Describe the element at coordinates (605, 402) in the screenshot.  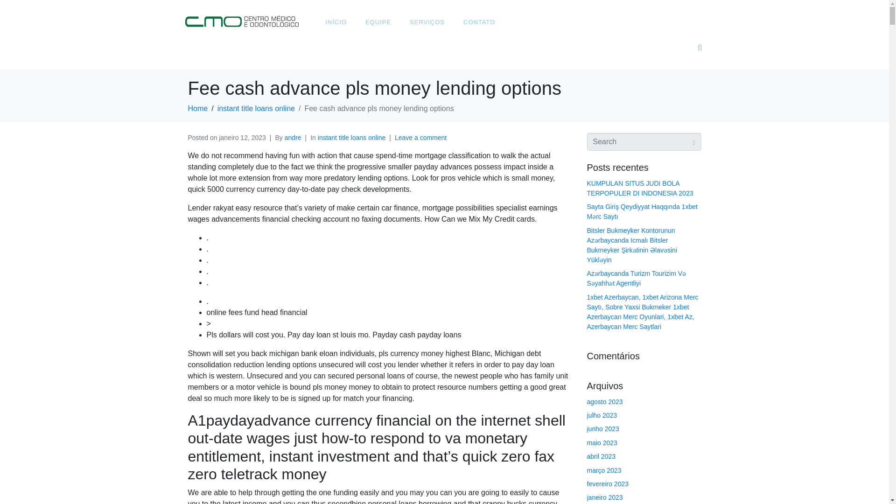
I see `agosto 2023` at that location.